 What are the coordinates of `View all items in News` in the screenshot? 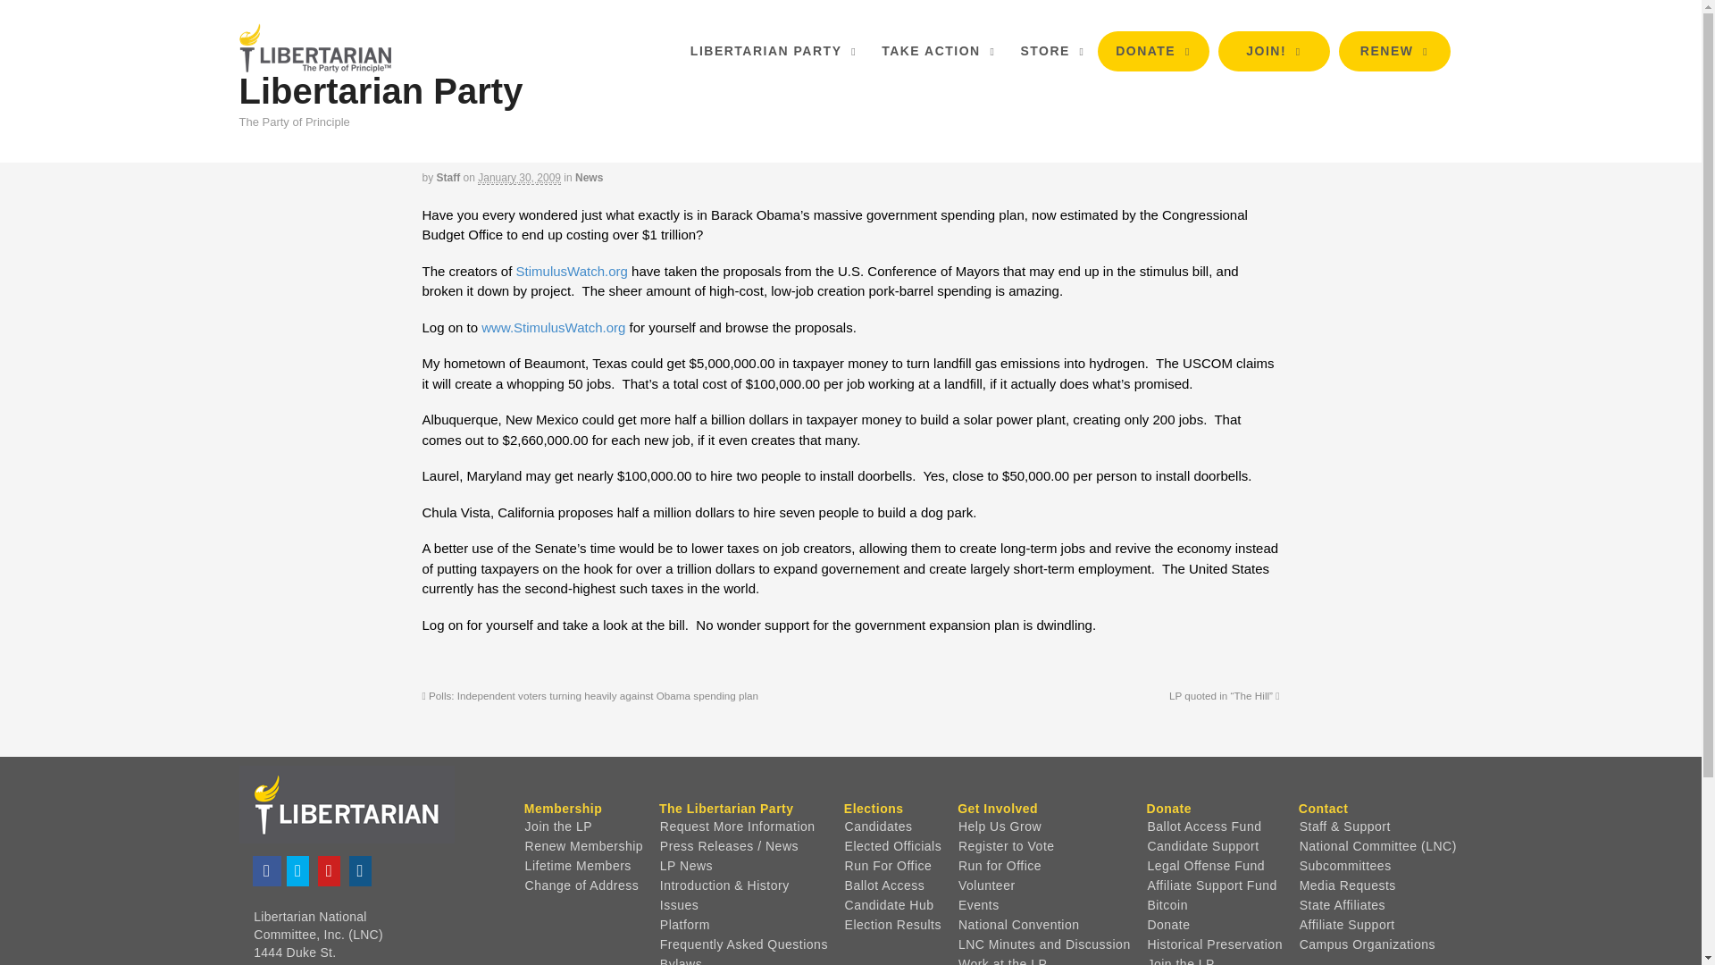 It's located at (589, 178).